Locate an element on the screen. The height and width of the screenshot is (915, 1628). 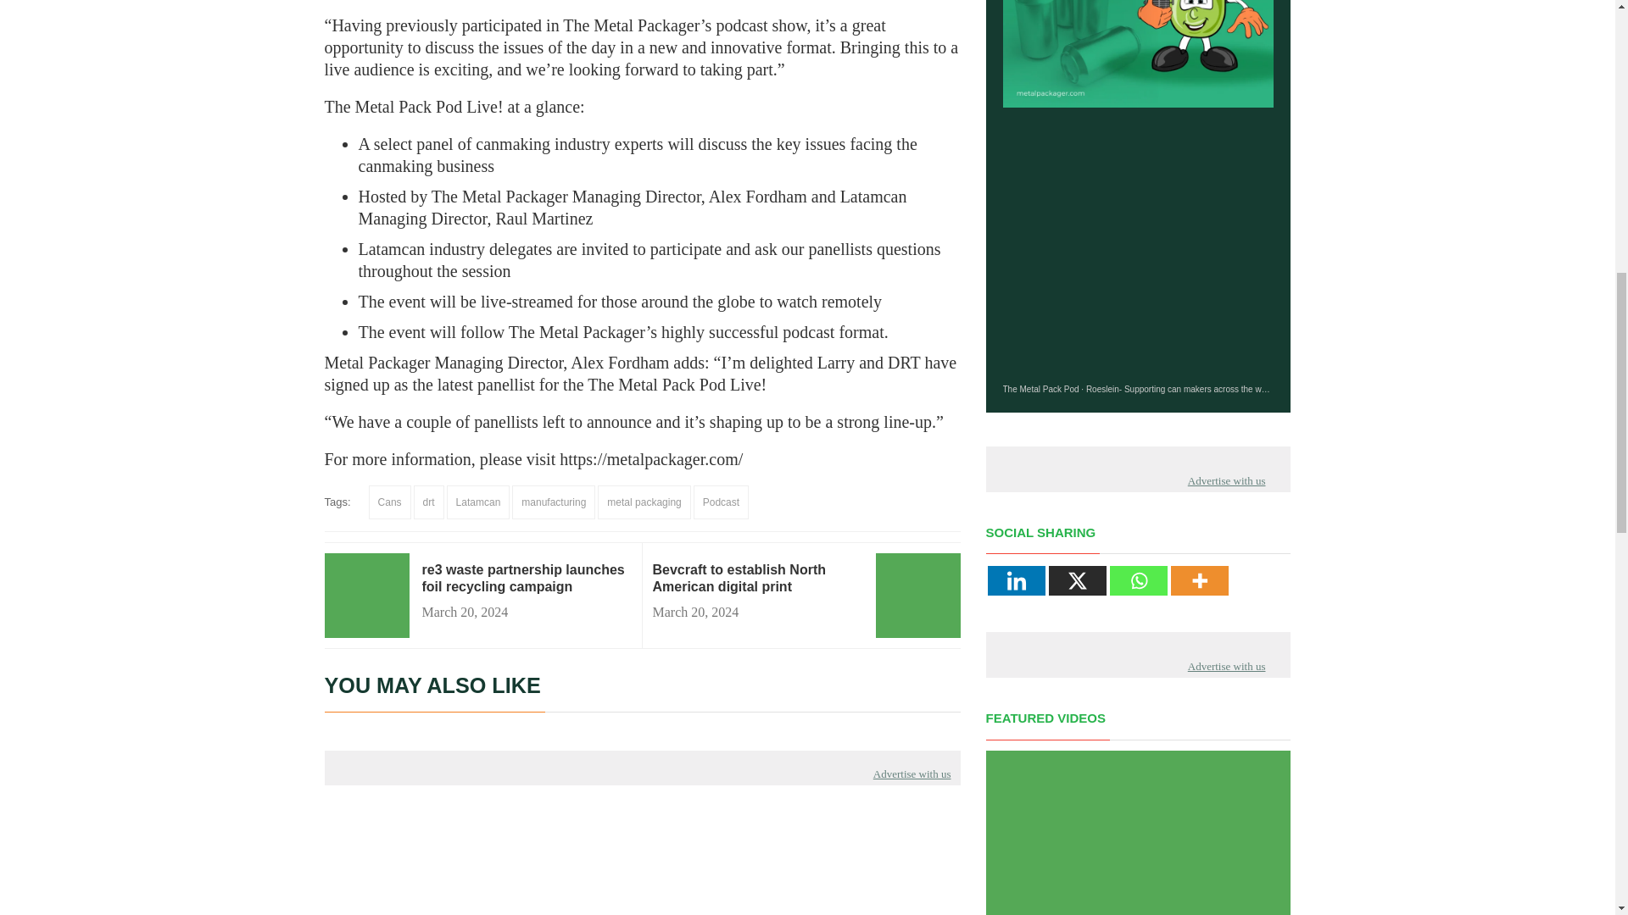
prev post is located at coordinates (757, 586).